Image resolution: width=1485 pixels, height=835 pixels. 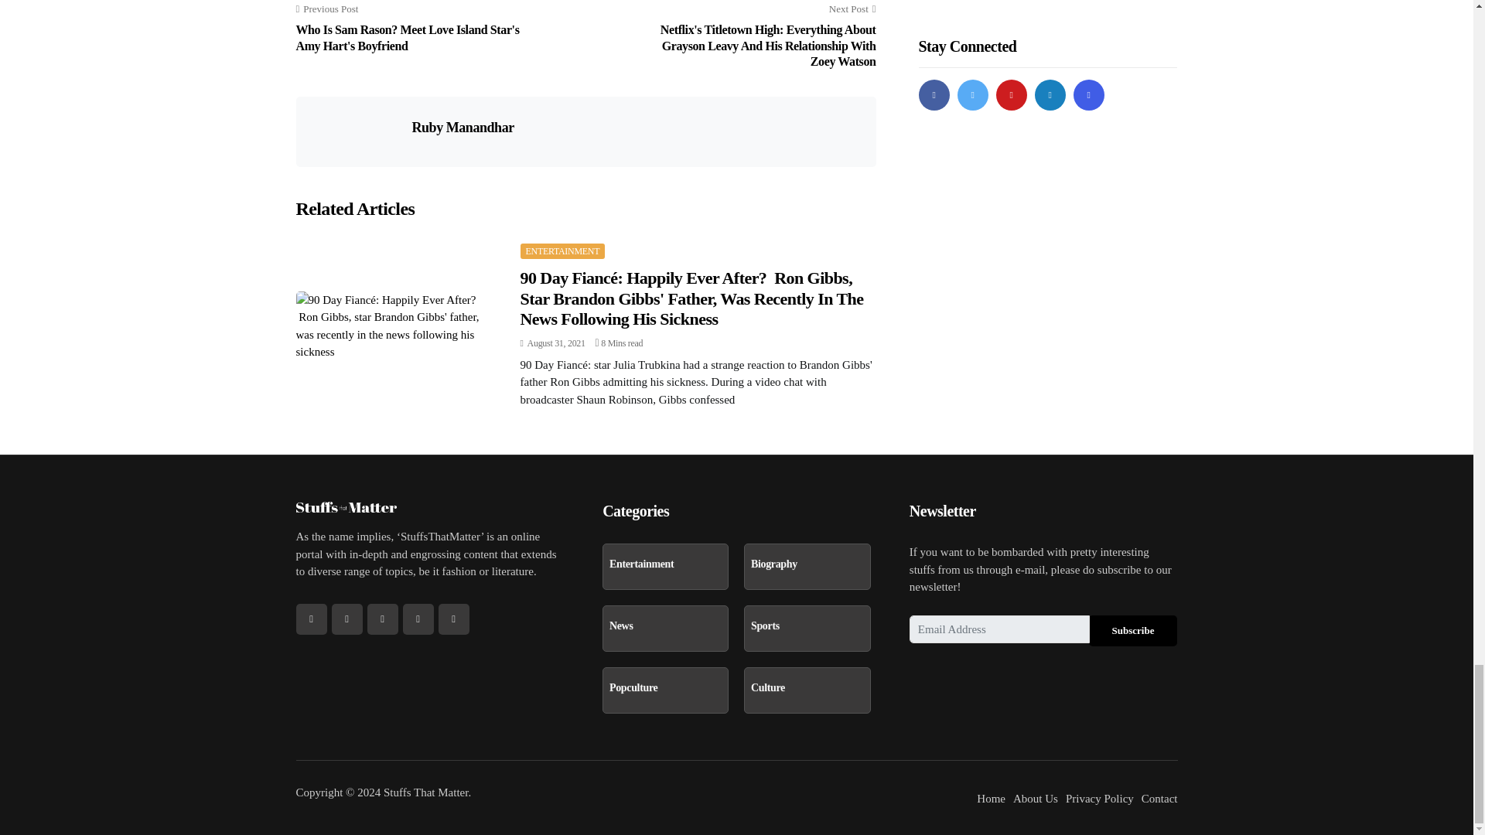 I want to click on Contact, so click(x=1159, y=798).